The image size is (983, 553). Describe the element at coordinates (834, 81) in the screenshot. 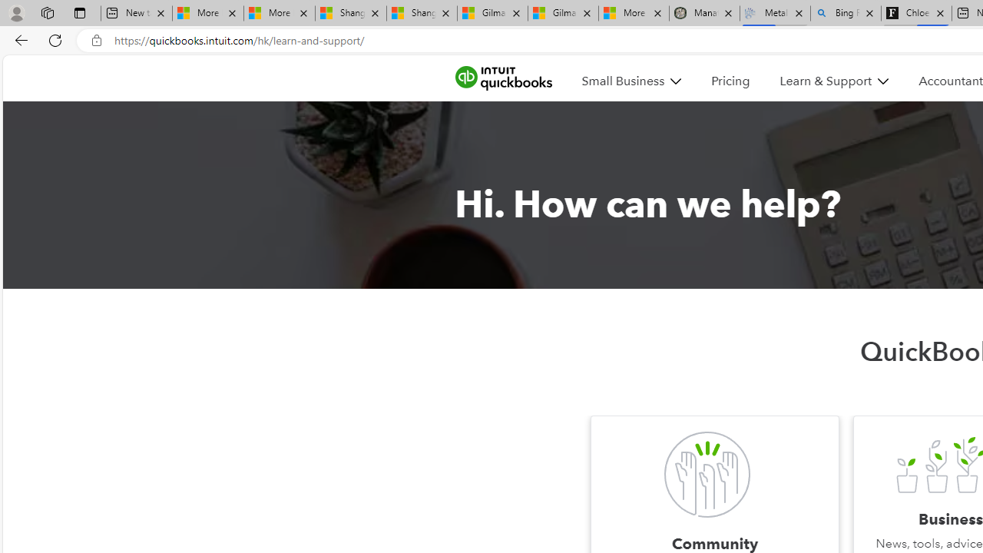

I see `Learn & Support` at that location.